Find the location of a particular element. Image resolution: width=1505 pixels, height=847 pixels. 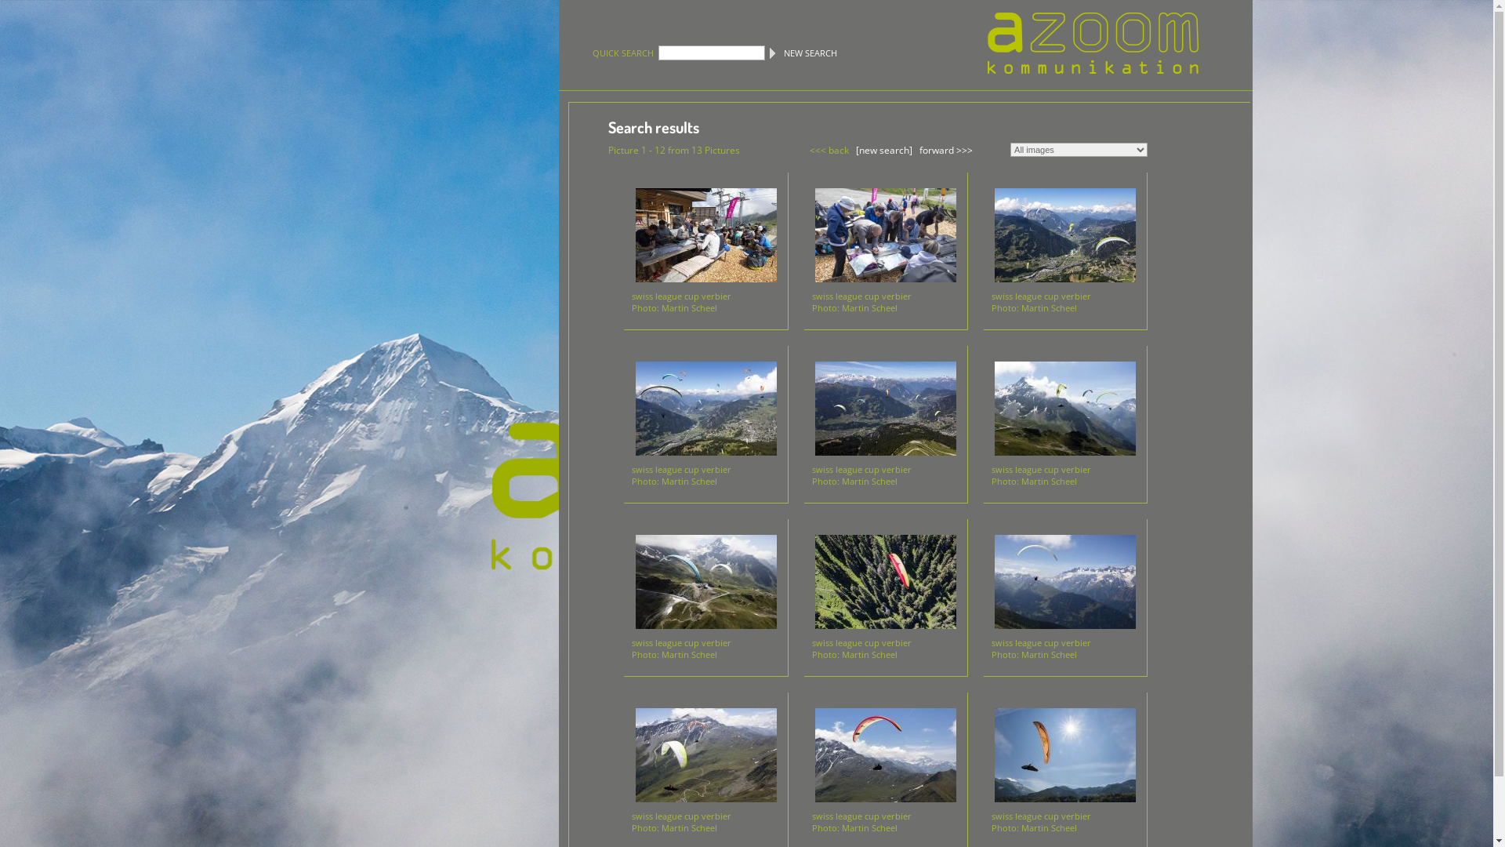

  is located at coordinates (1108, 22).